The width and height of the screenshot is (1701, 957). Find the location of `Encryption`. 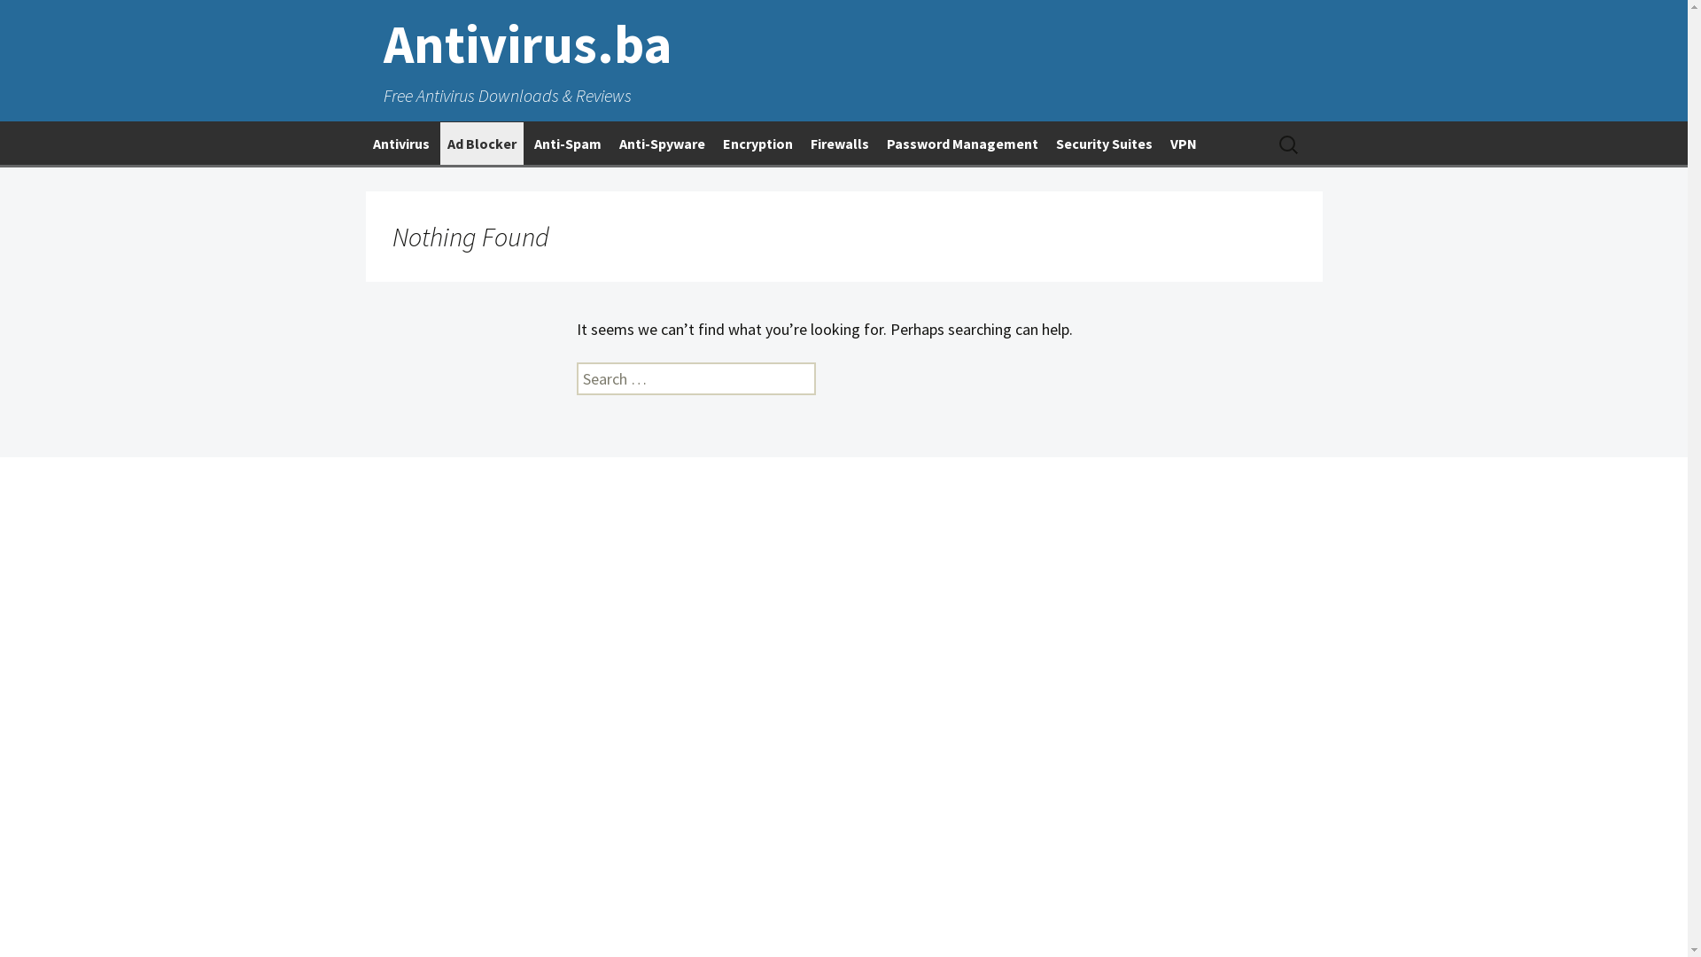

Encryption is located at coordinates (758, 144).